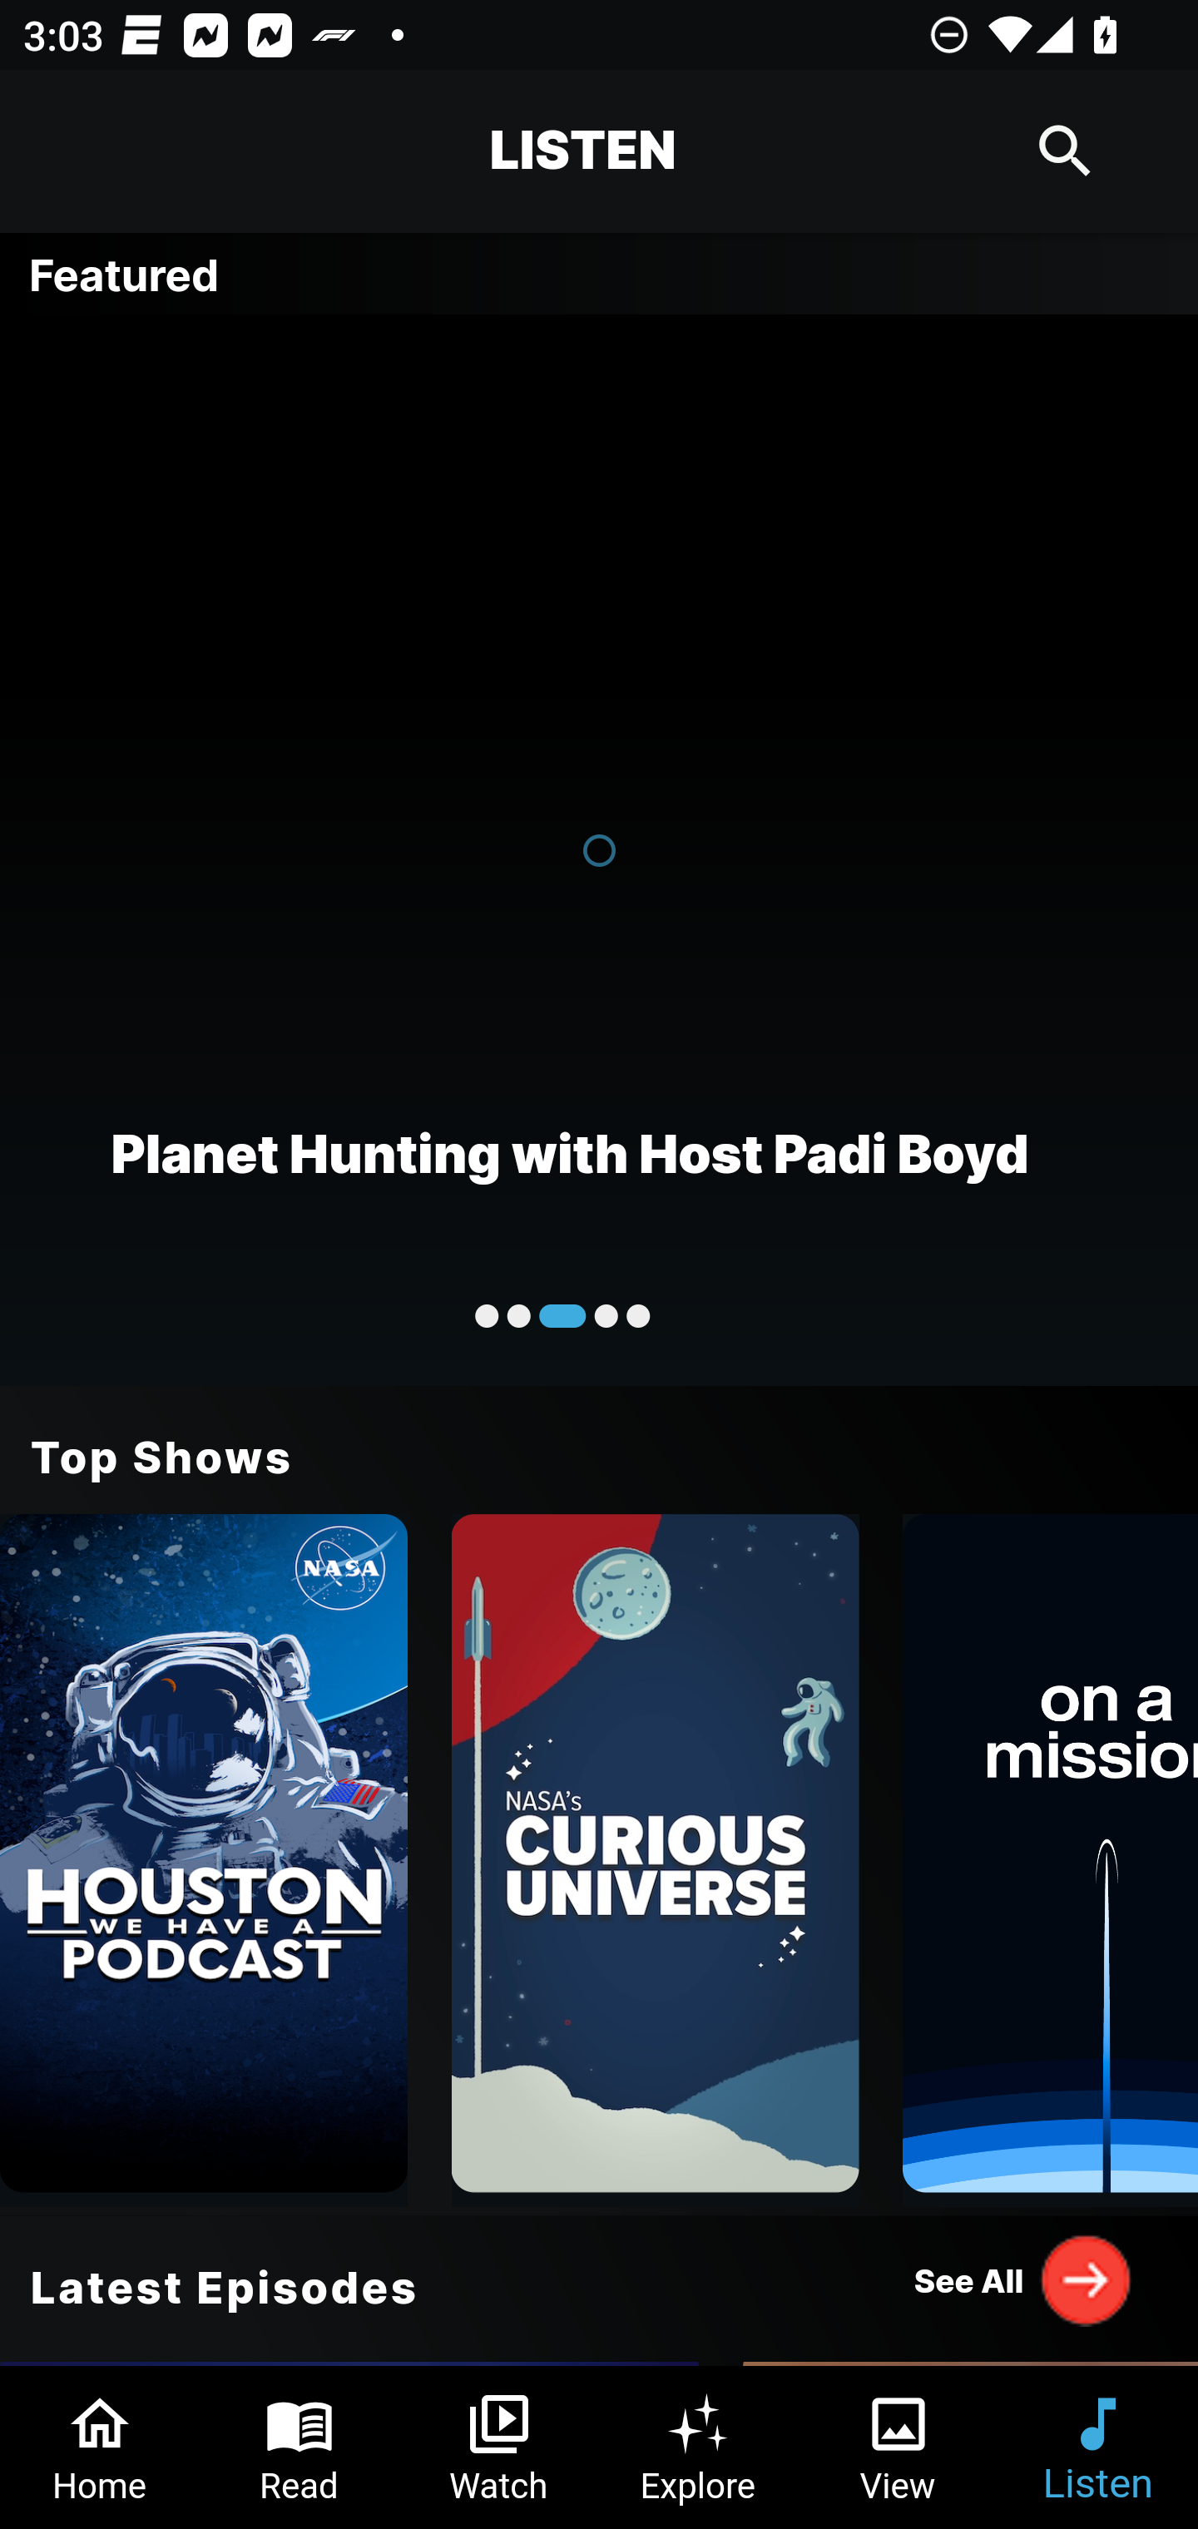 This screenshot has height=2529, width=1198. What do you see at coordinates (599, 849) in the screenshot?
I see `Planet Hunting with Host Padi Boyd` at bounding box center [599, 849].